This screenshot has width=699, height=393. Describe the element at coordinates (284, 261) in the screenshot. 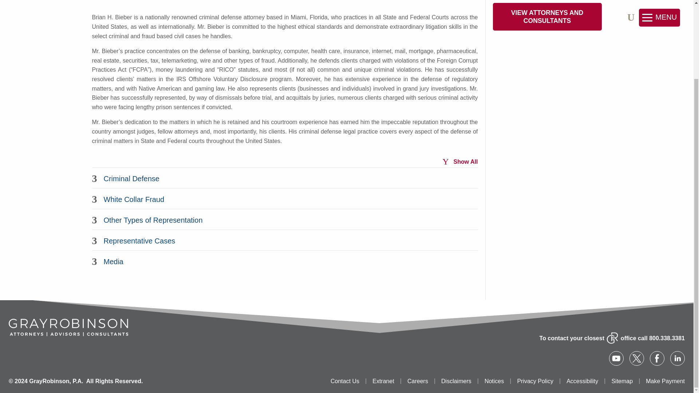

I see `Media` at that location.